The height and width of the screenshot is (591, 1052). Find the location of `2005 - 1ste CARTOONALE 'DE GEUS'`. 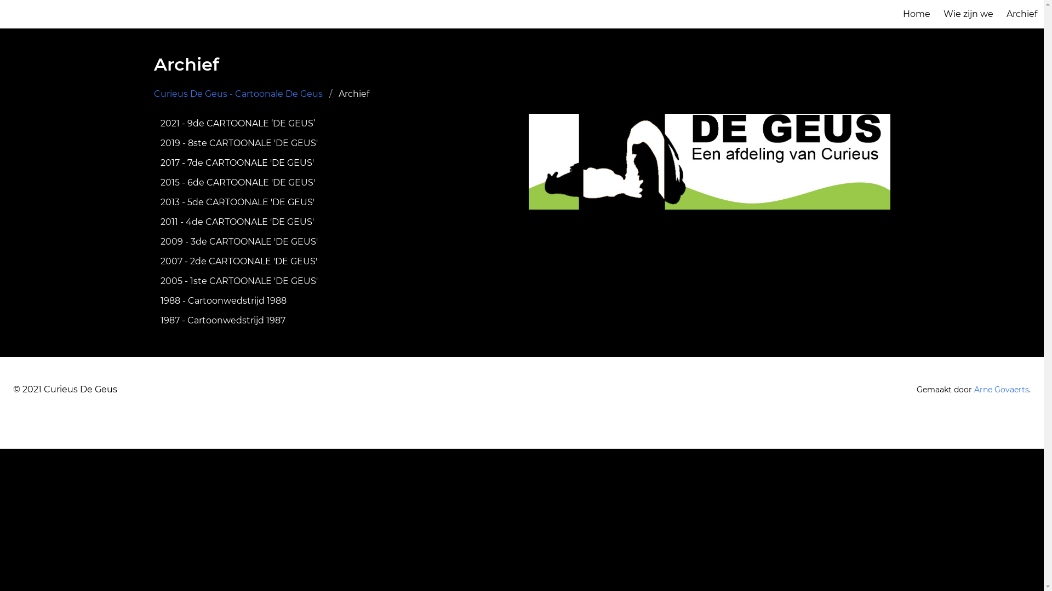

2005 - 1ste CARTOONALE 'DE GEUS' is located at coordinates (334, 281).